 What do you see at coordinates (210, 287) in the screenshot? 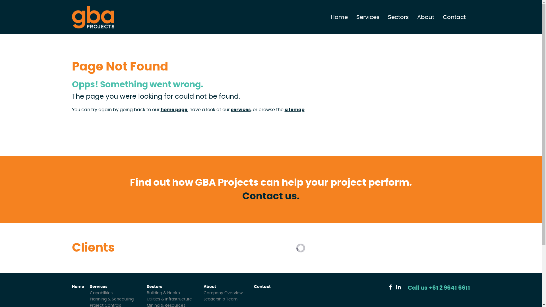
I see `About` at bounding box center [210, 287].